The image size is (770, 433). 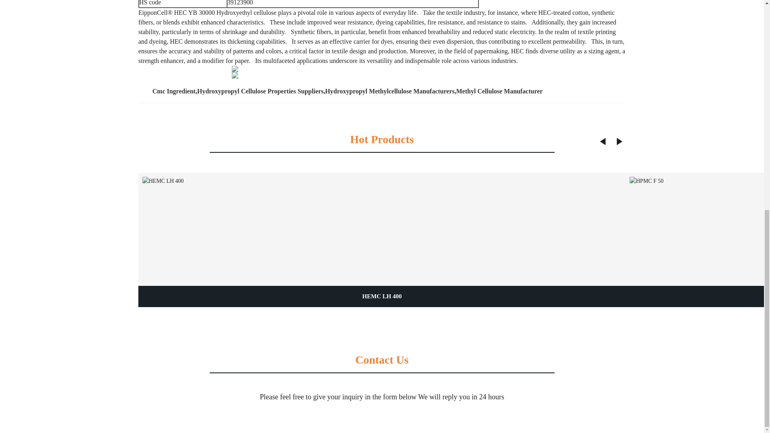 What do you see at coordinates (500, 91) in the screenshot?
I see `Methyl Cellulose Manufacturer` at bounding box center [500, 91].